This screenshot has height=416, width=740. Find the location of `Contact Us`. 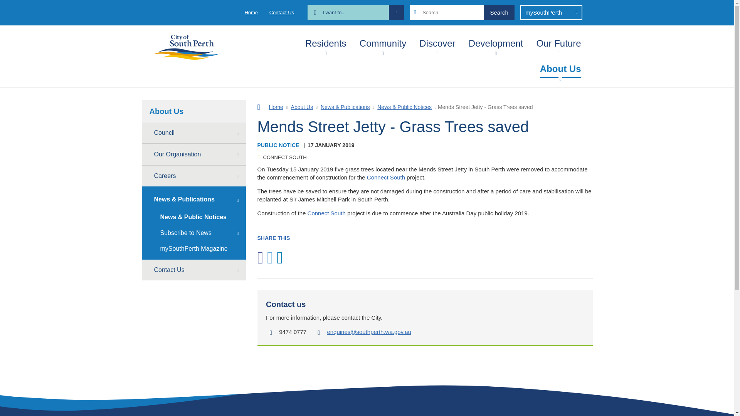

Contact Us is located at coordinates (281, 12).